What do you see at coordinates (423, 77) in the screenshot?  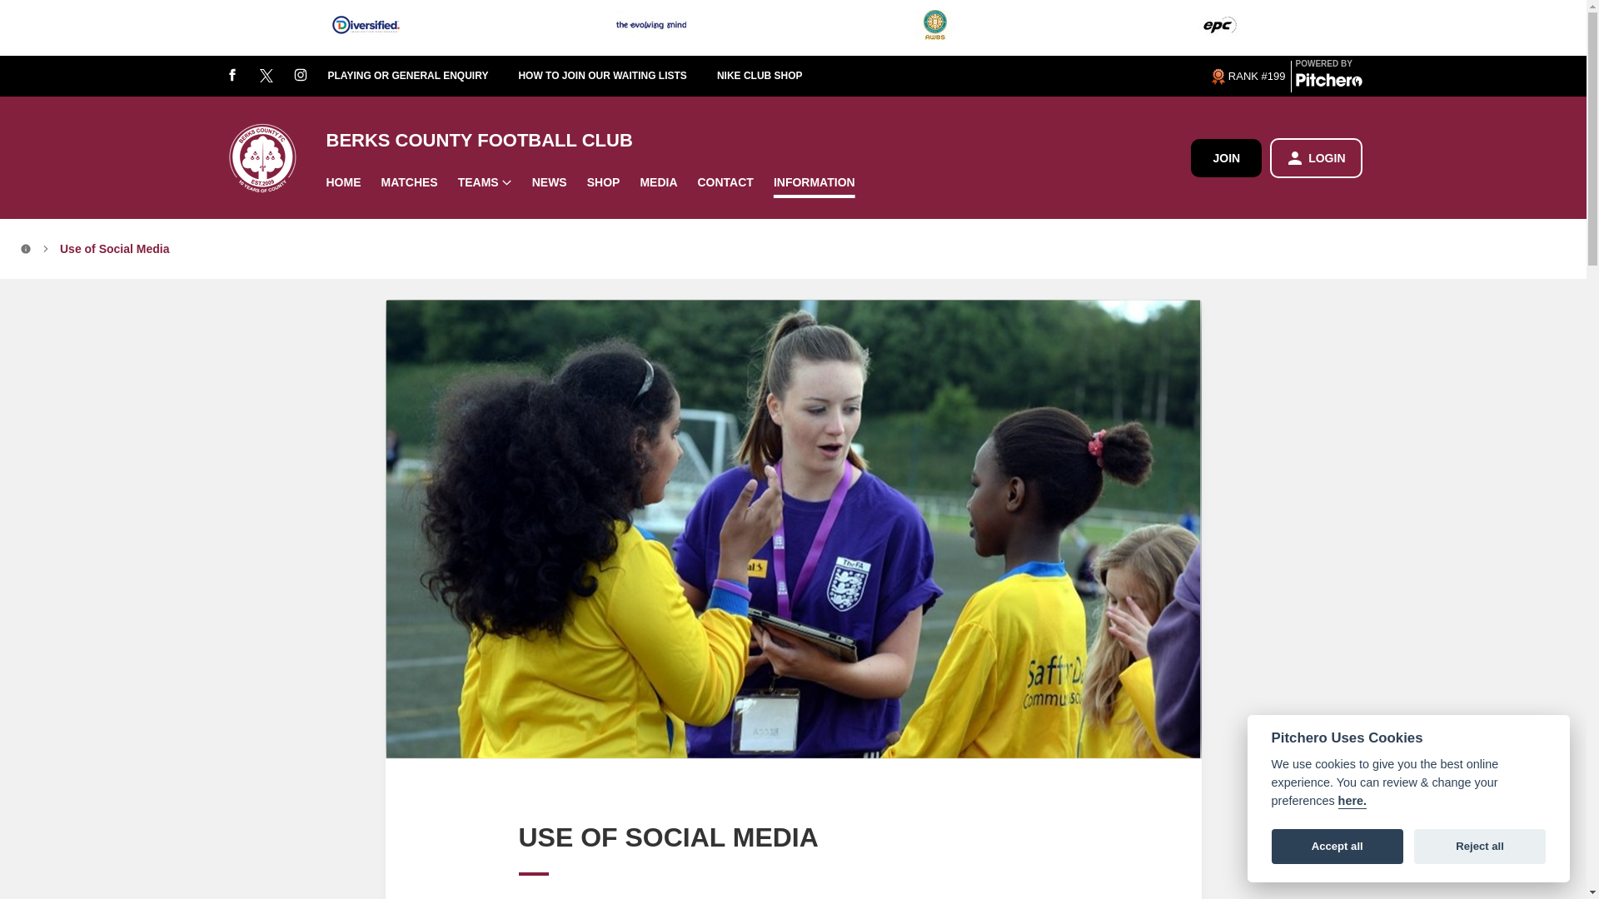 I see `PLAYING OR GENERAL ENQUIRY` at bounding box center [423, 77].